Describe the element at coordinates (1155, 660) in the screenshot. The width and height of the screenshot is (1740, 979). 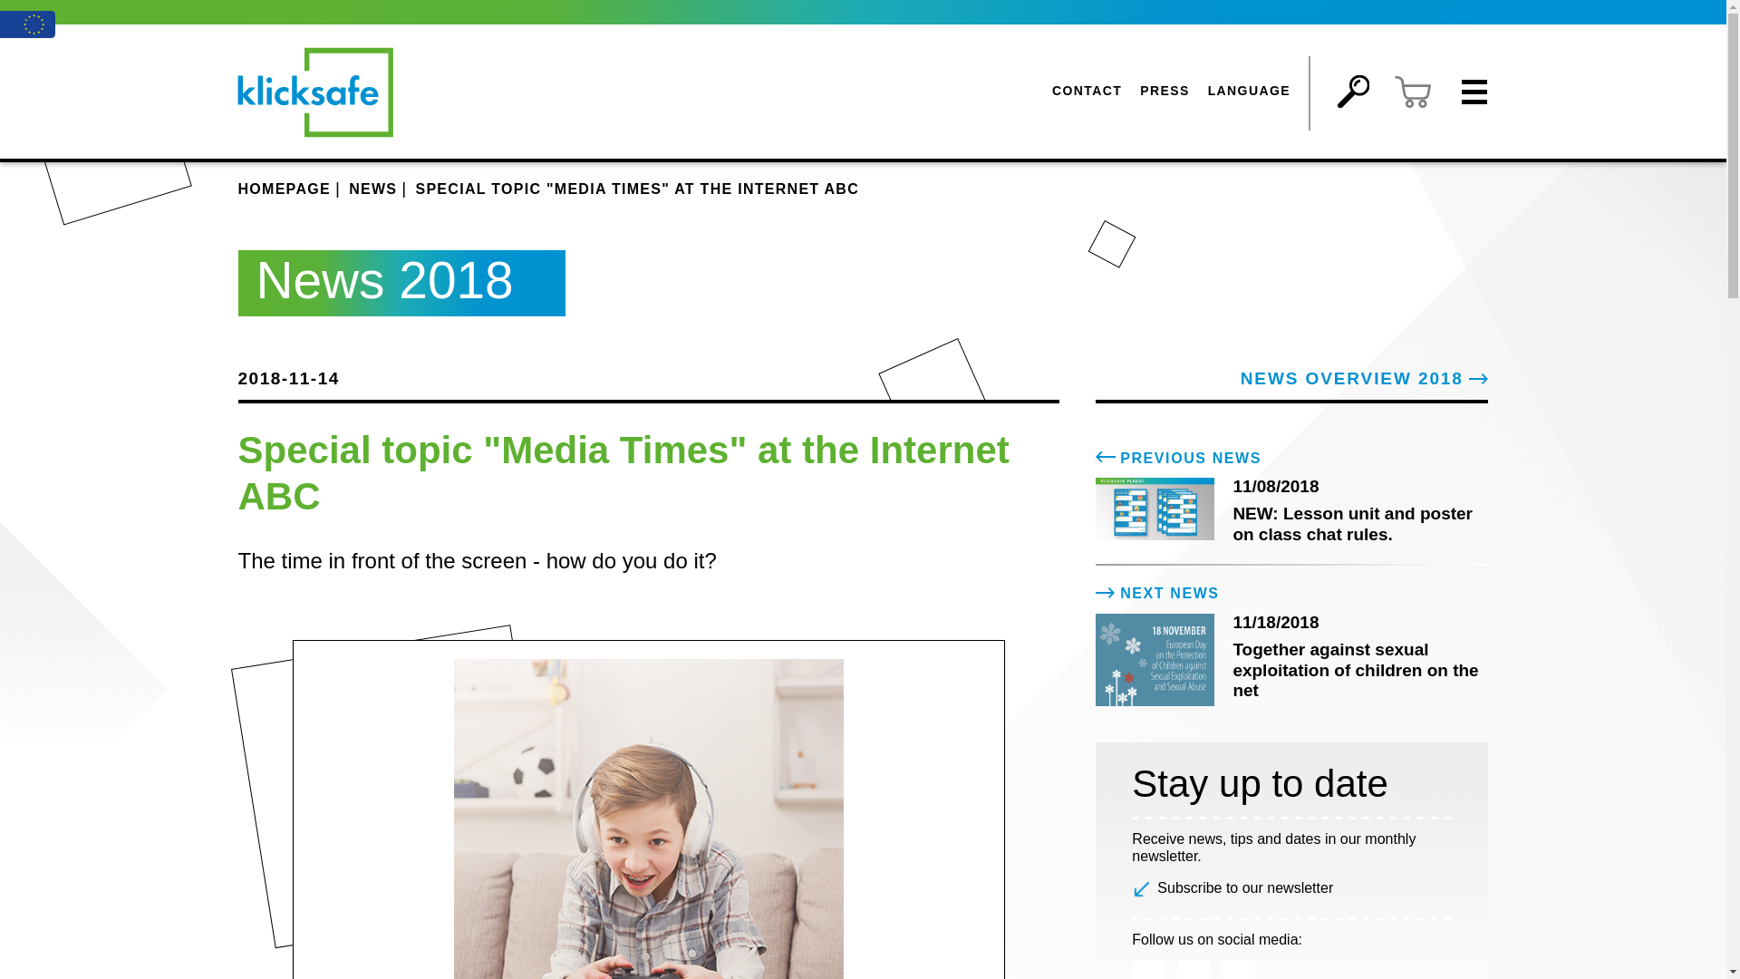
I see `Together against sexual exploitation of children on the net` at that location.